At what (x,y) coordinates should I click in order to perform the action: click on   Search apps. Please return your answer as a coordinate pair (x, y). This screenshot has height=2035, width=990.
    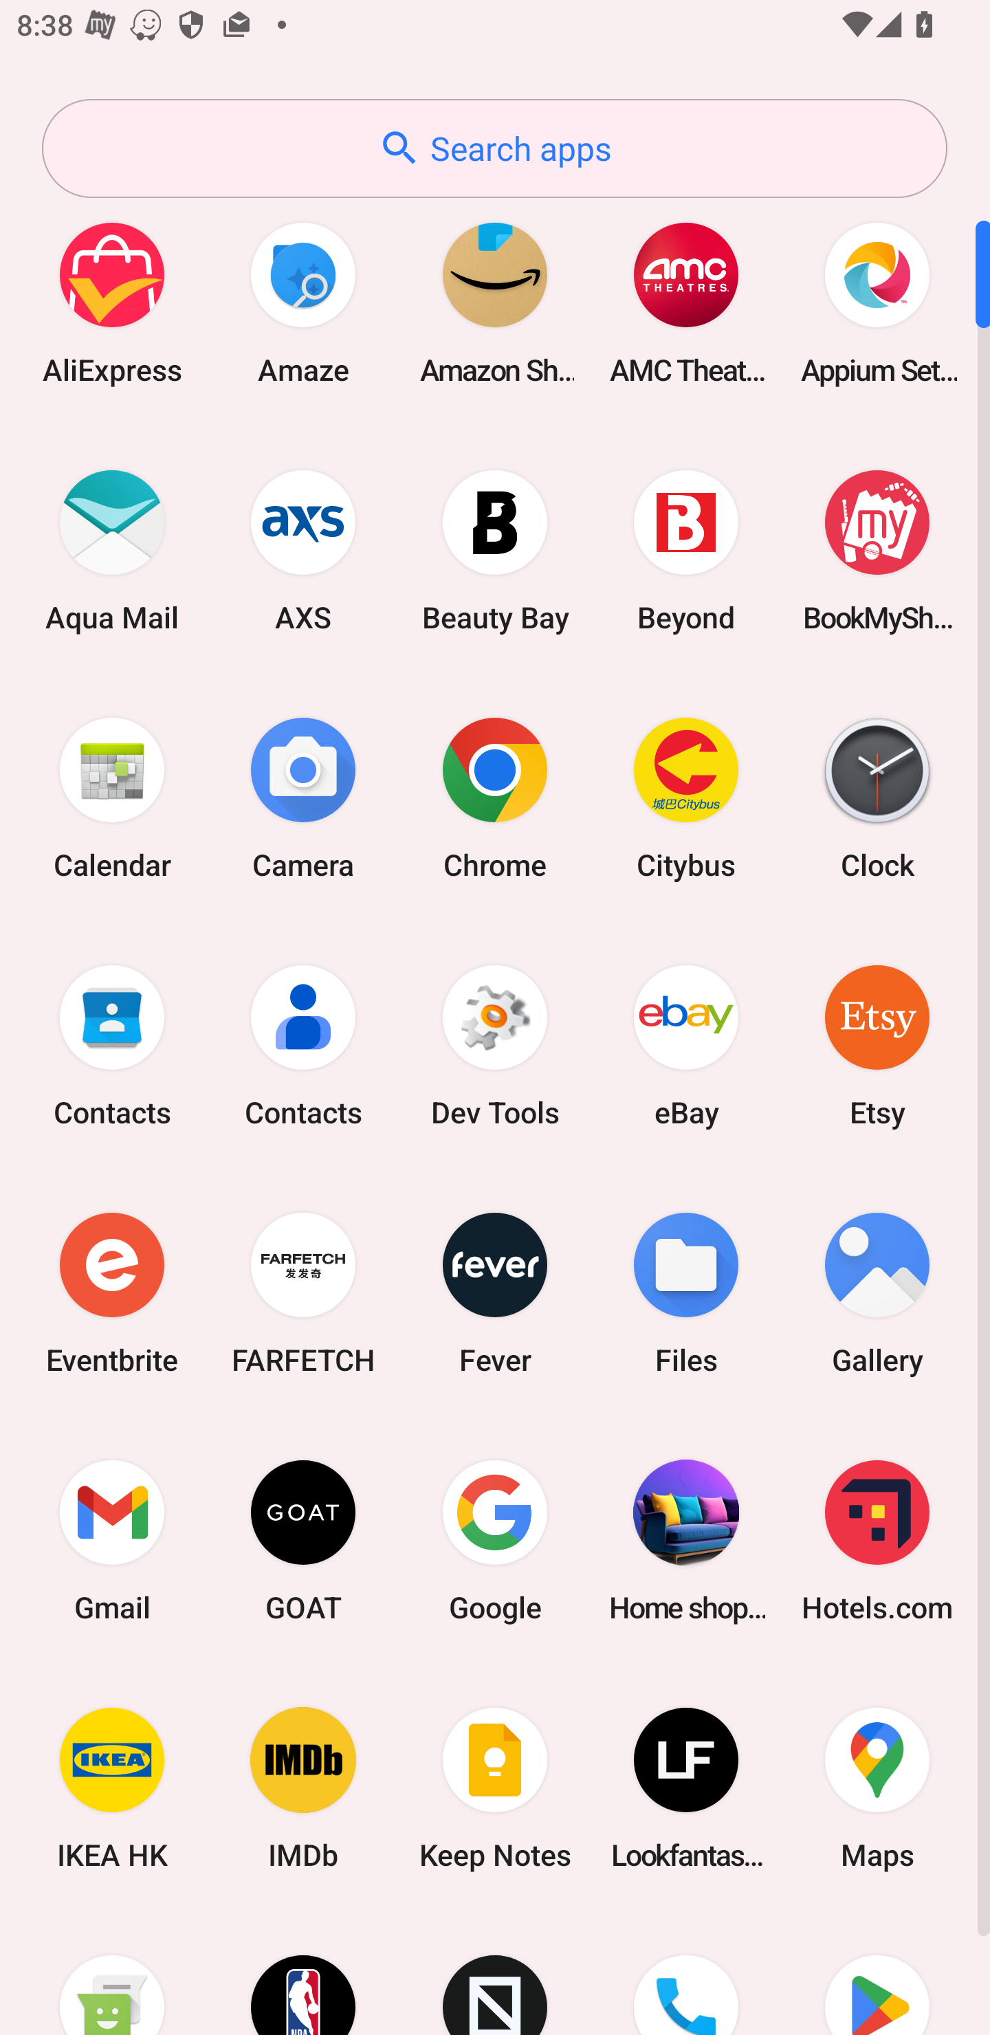
    Looking at the image, I should click on (494, 148).